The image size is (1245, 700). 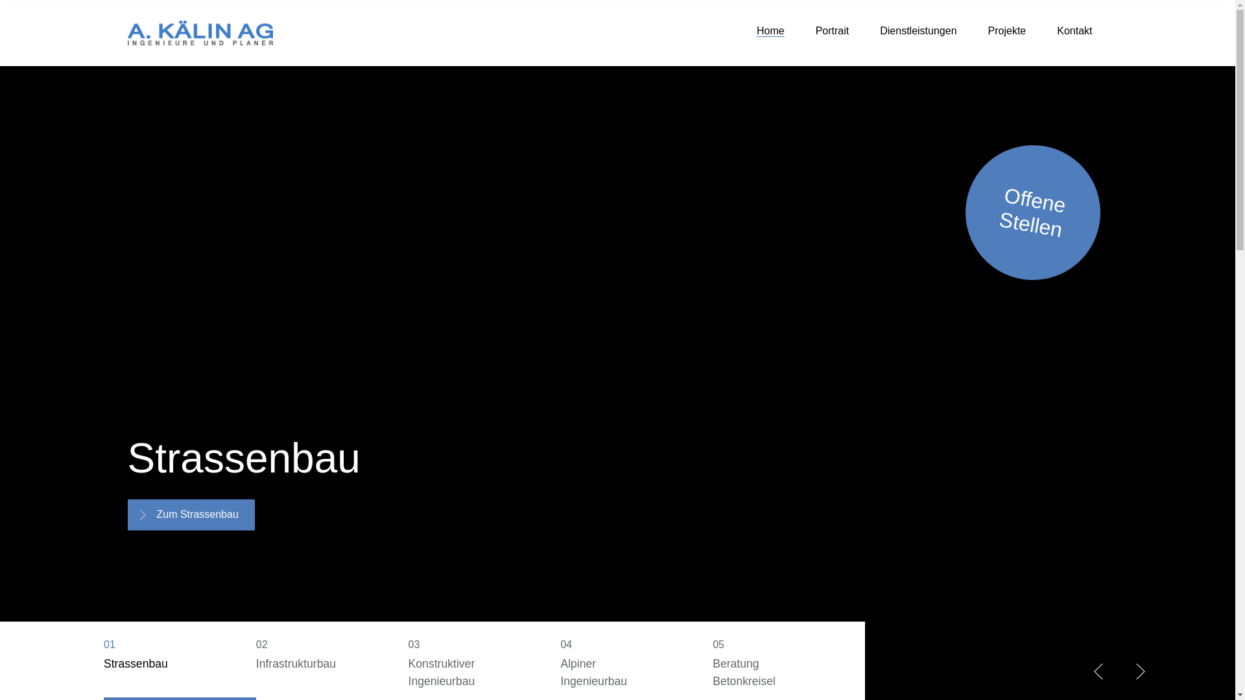 I want to click on Offene
Stellen, so click(x=1023, y=202).